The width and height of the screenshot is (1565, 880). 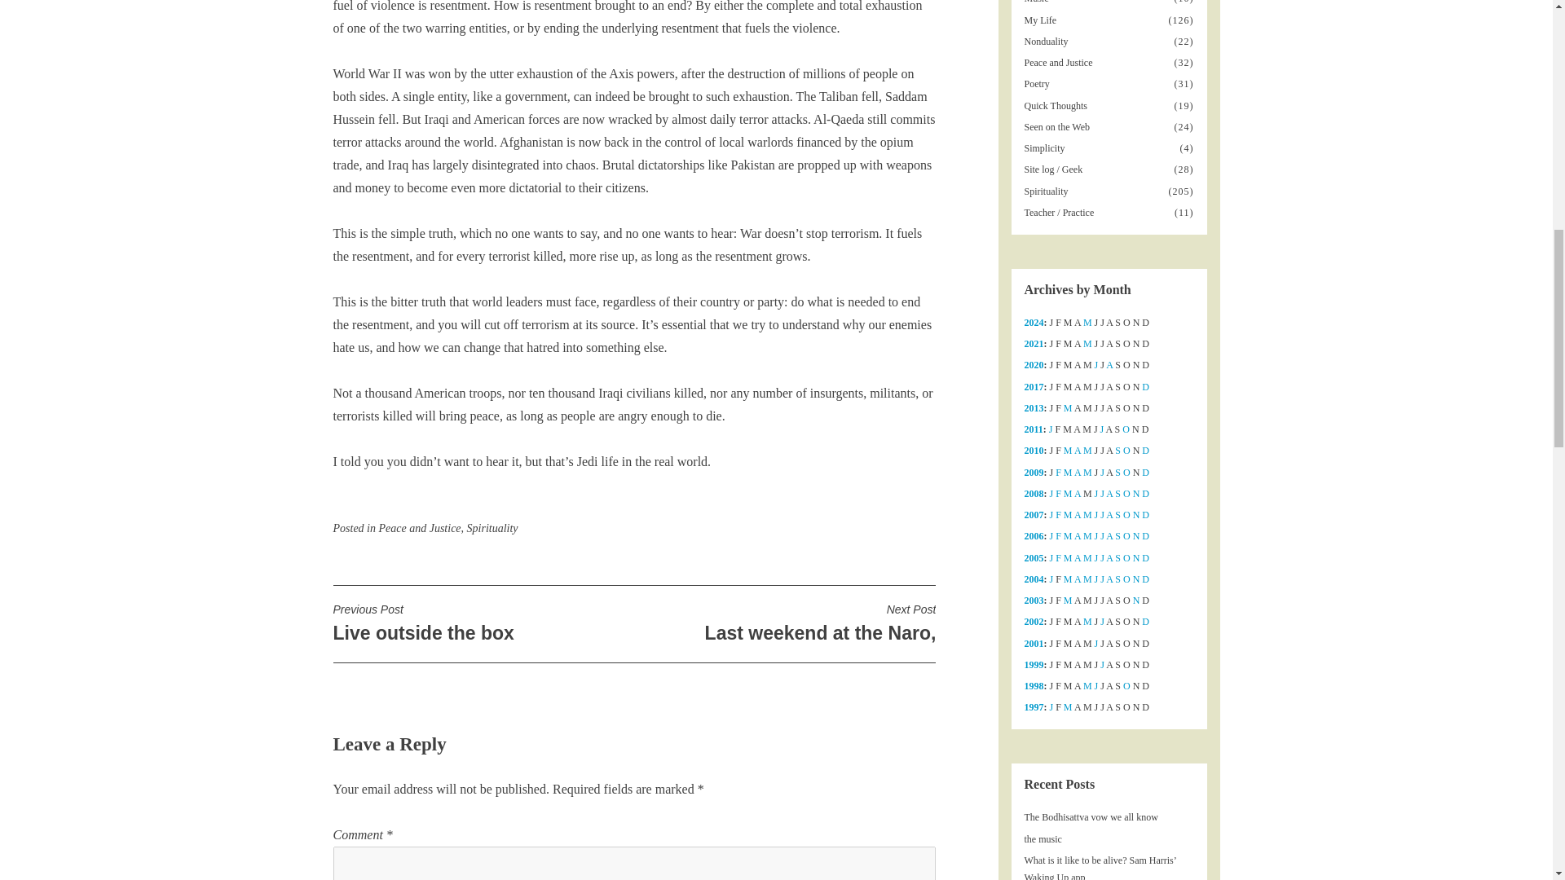 I want to click on Spirituality, so click(x=1051, y=429).